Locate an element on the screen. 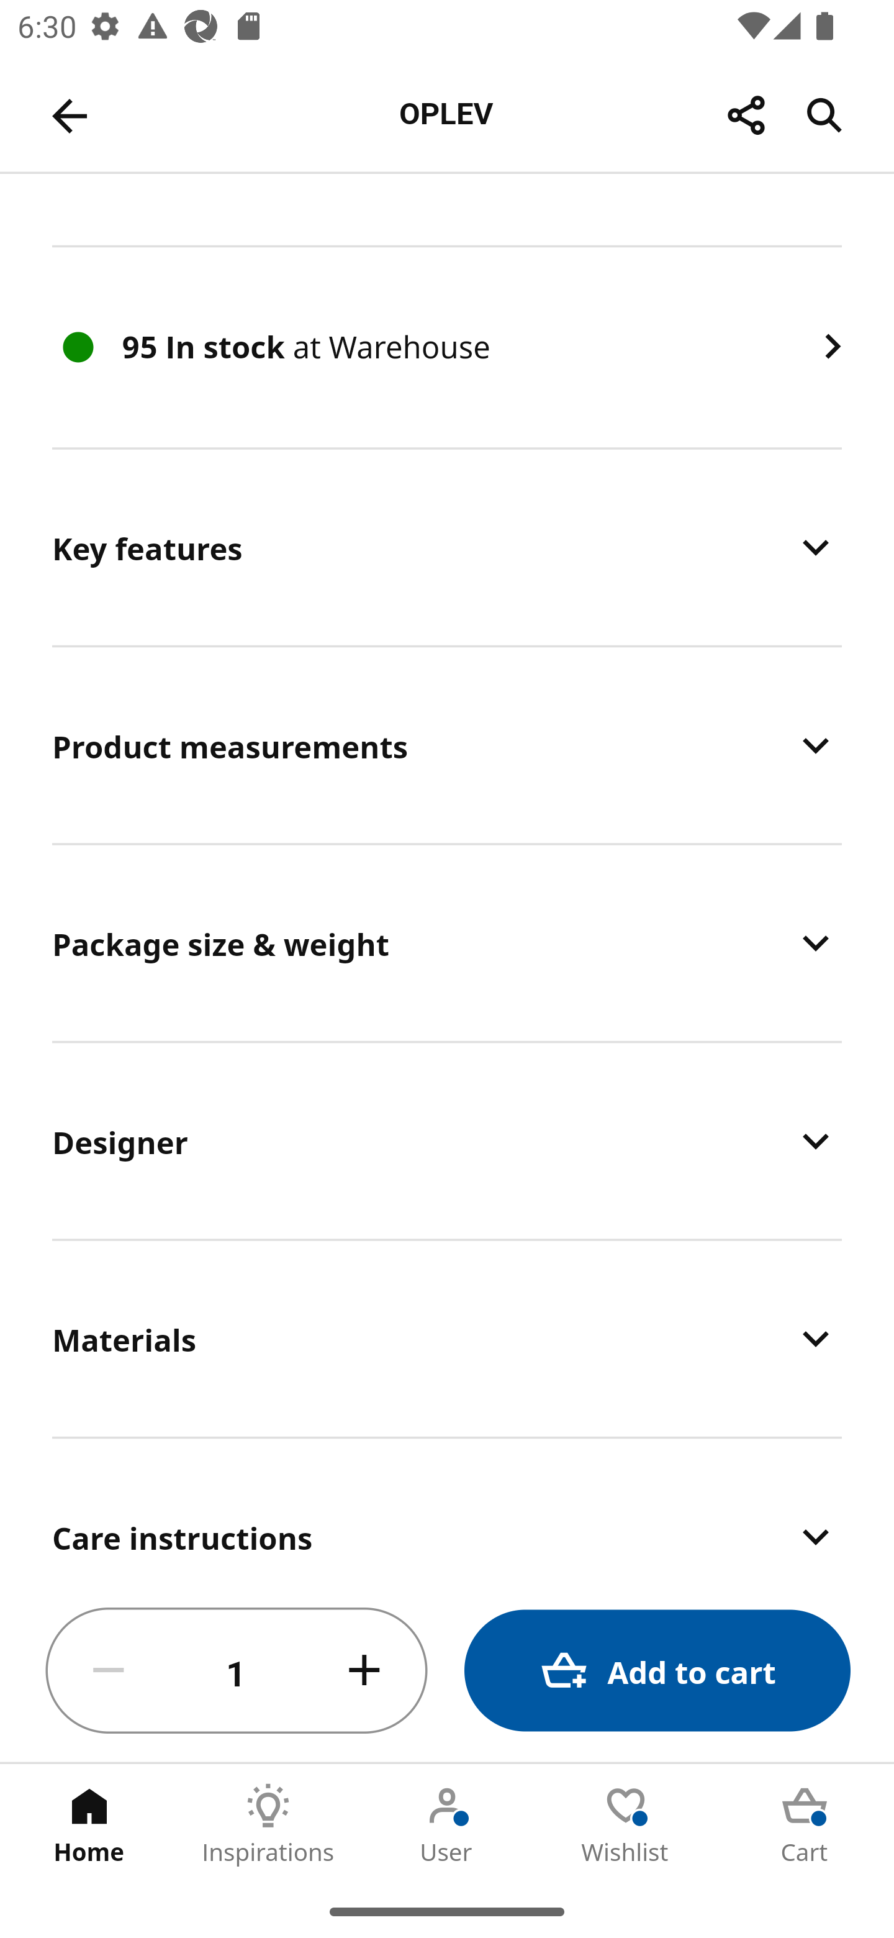  Cart
Tab 5 of 5 is located at coordinates (805, 1824).